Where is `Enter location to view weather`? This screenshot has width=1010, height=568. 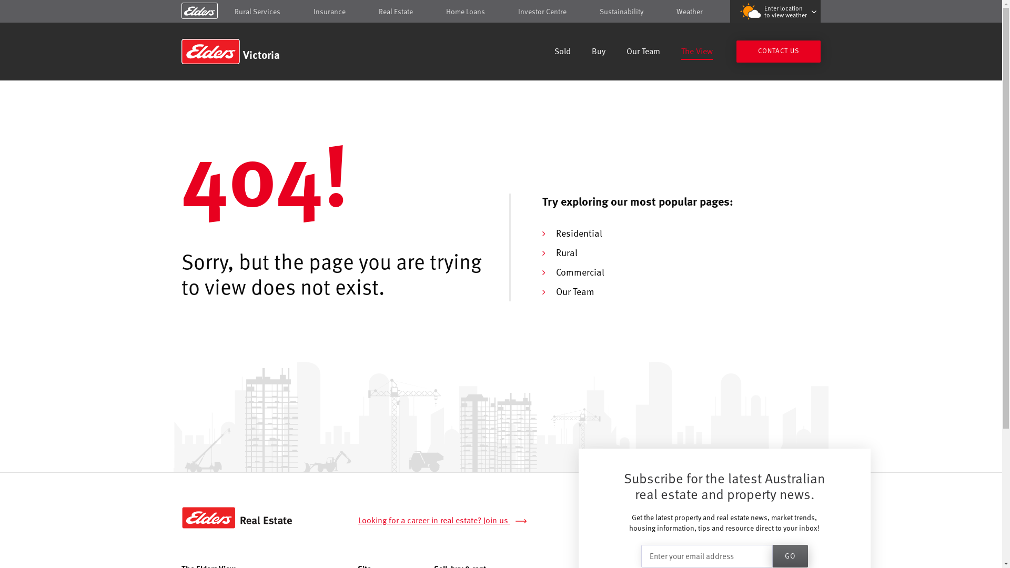
Enter location to view weather is located at coordinates (775, 12).